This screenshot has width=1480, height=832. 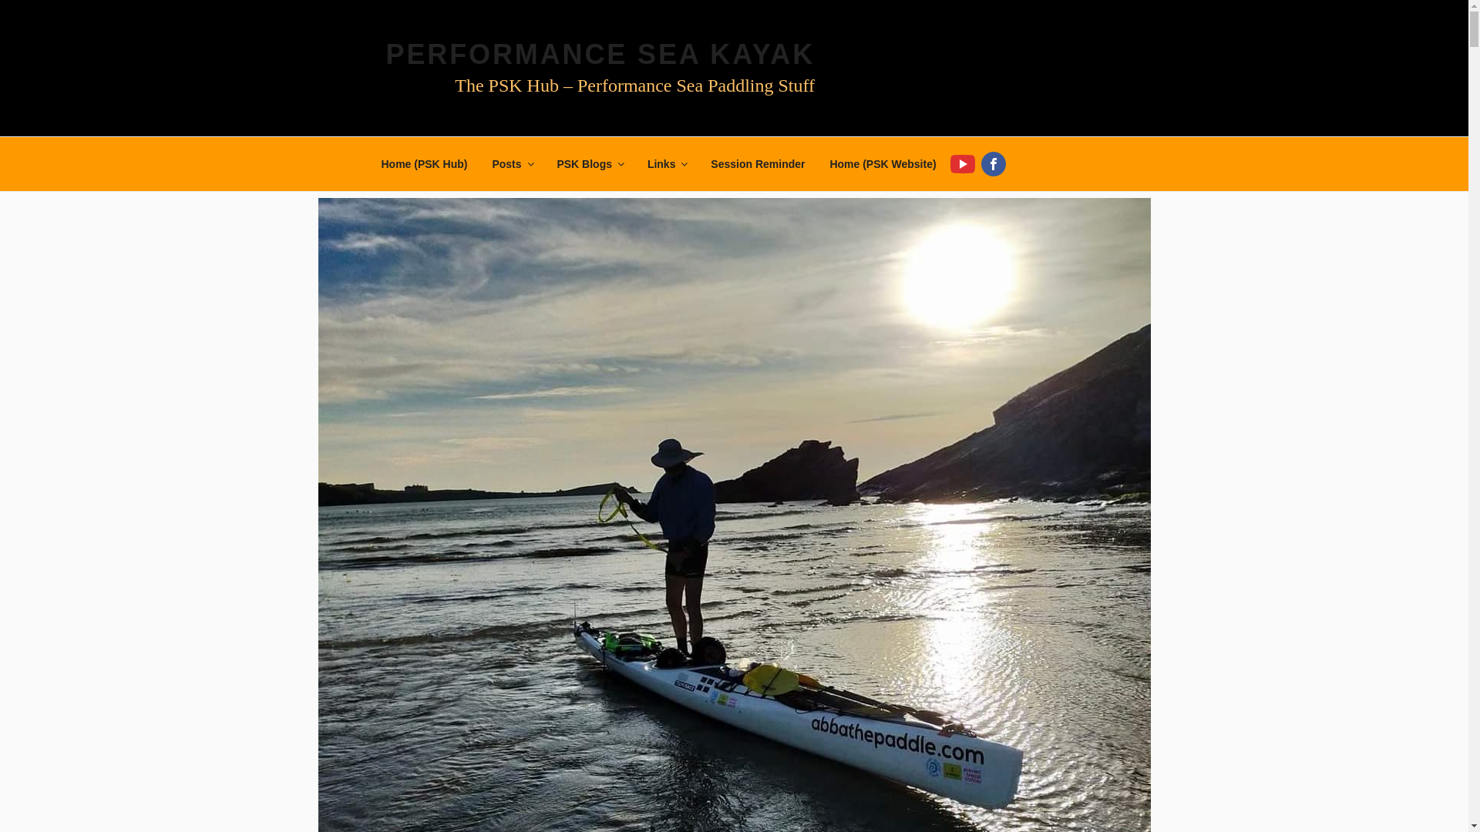 I want to click on Links, so click(x=666, y=163).